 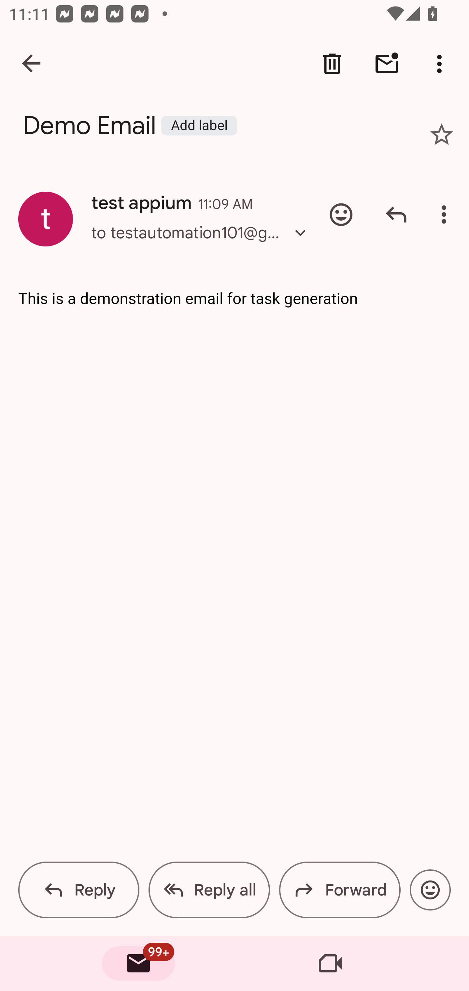 I want to click on Add emoji reaction, so click(x=341, y=214).